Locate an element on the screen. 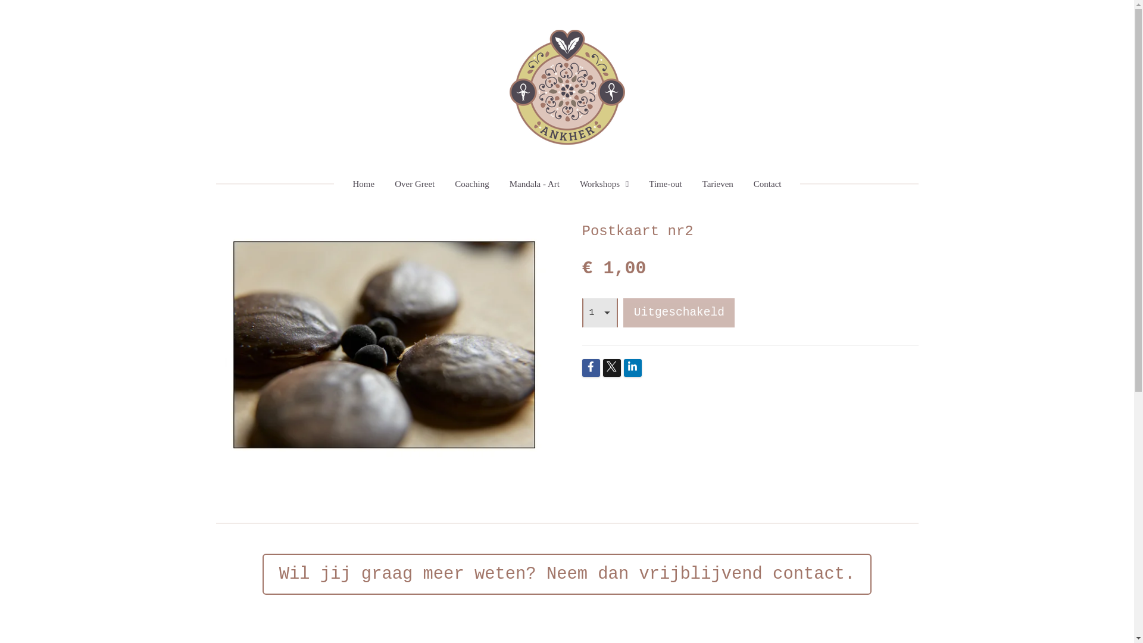 Image resolution: width=1143 pixels, height=643 pixels. Time-out is located at coordinates (666, 185).